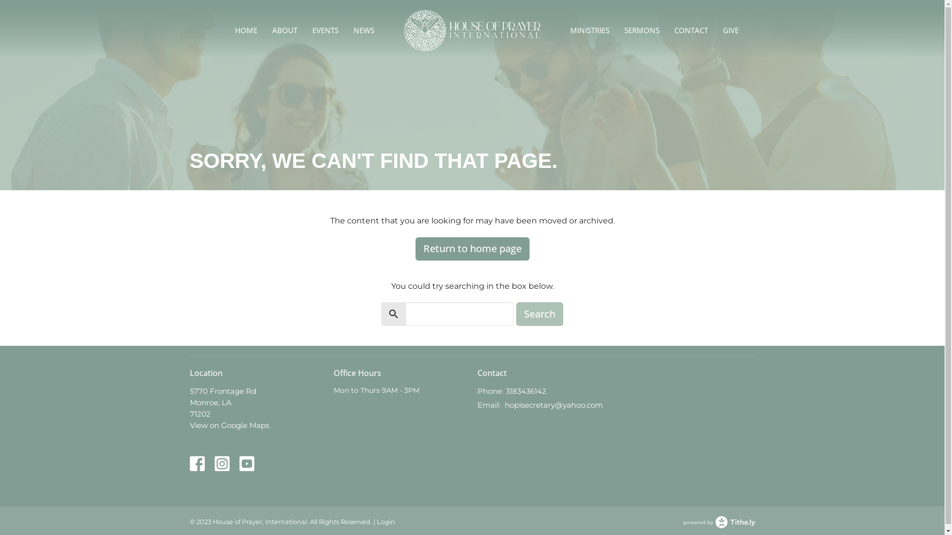 This screenshot has height=535, width=952. I want to click on NEWS, so click(364, 30).